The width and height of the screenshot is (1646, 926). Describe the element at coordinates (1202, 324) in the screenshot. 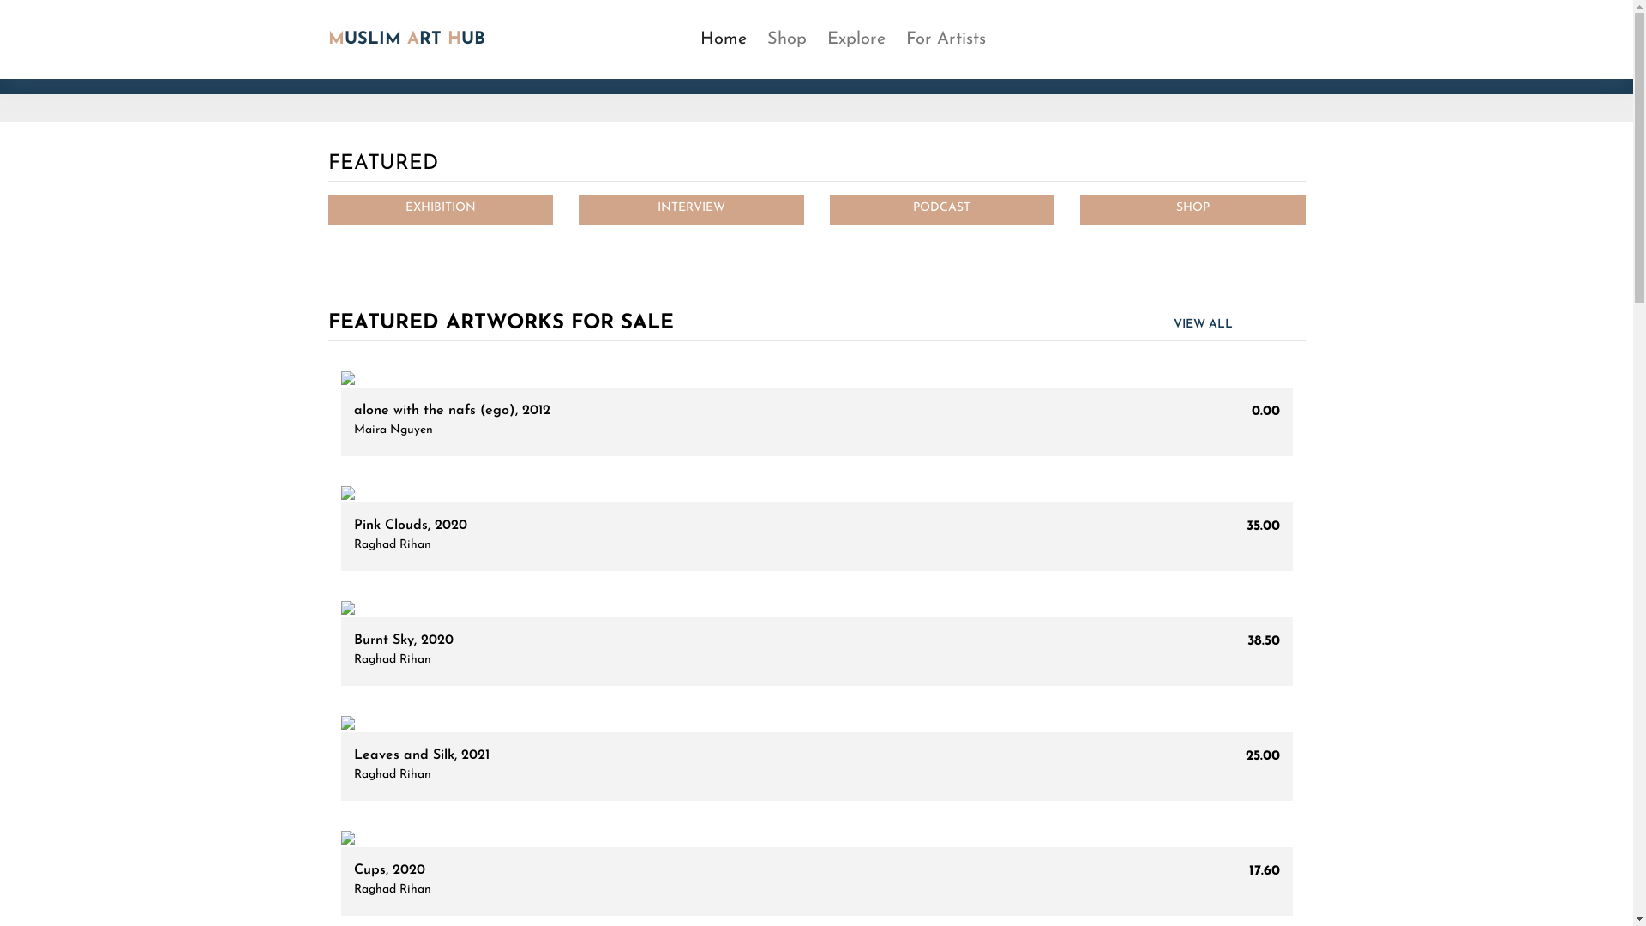

I see `VIEW ALL` at that location.